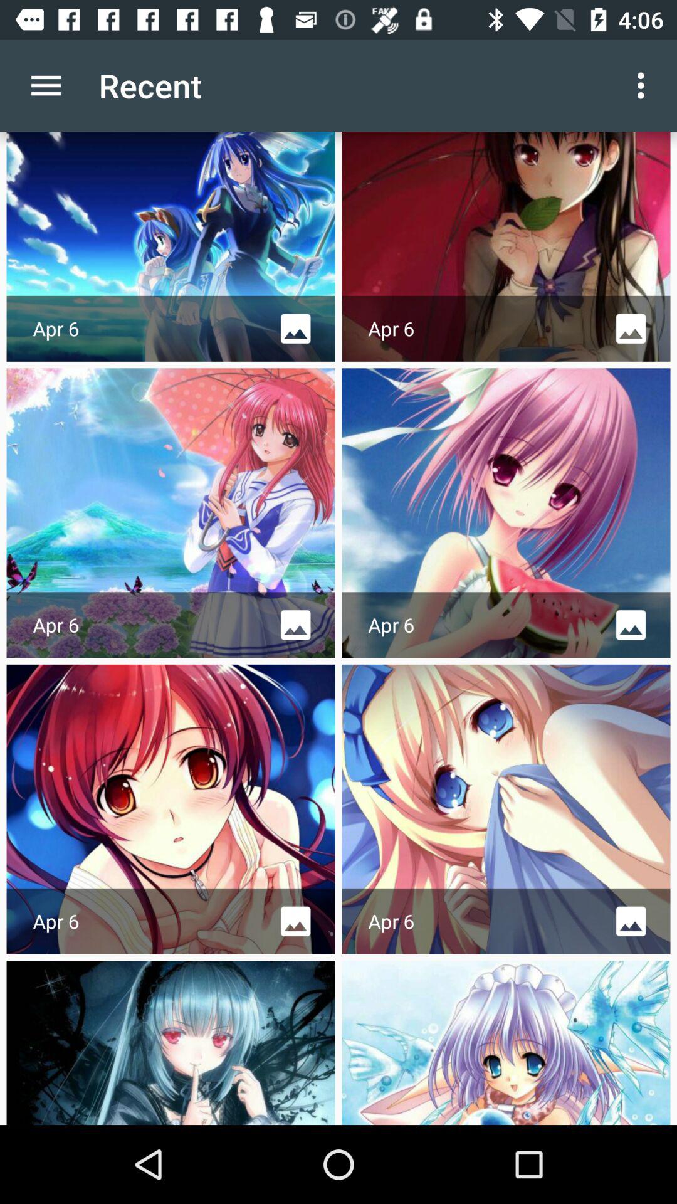 The image size is (677, 1204). Describe the element at coordinates (46, 85) in the screenshot. I see `turn on app to the left of recent item` at that location.